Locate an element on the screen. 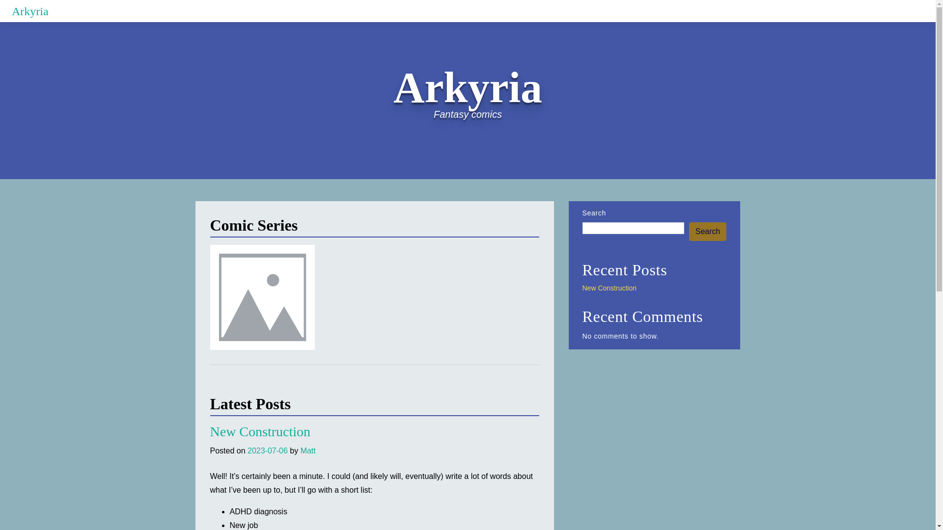 The image size is (943, 530). Matt is located at coordinates (308, 450).